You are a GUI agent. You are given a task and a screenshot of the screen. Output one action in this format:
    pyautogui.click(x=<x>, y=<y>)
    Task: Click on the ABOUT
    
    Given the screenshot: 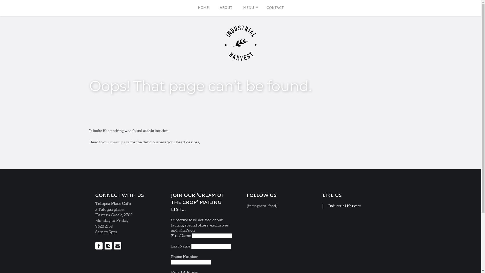 What is the action you would take?
    pyautogui.click(x=226, y=8)
    